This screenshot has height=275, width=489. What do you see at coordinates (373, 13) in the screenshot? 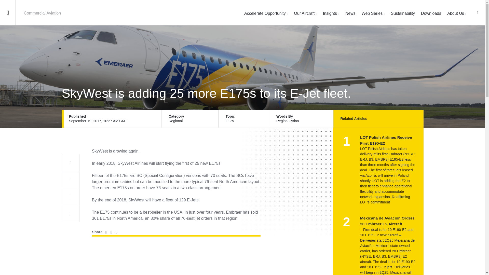
I see `Web Series` at bounding box center [373, 13].